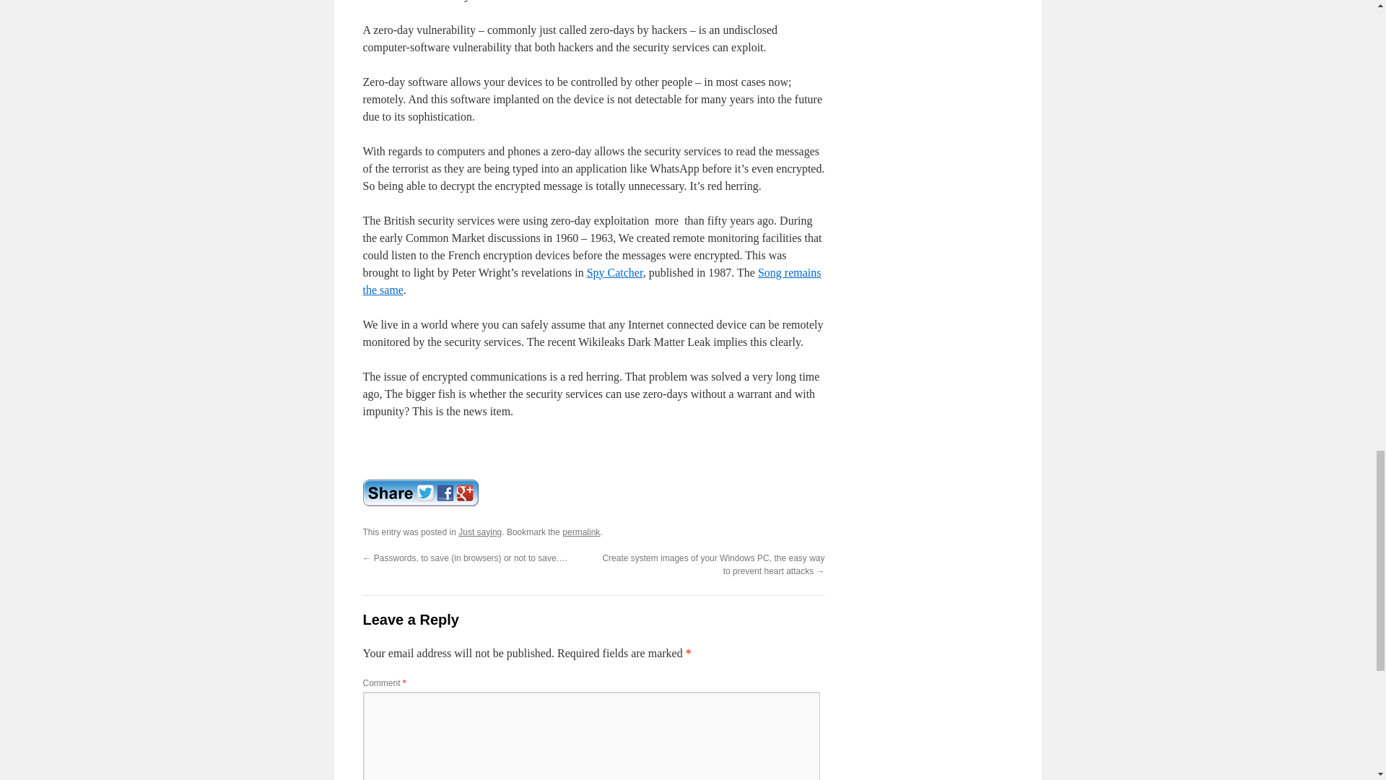 This screenshot has width=1386, height=780. Describe the element at coordinates (480, 532) in the screenshot. I see `Just saying` at that location.